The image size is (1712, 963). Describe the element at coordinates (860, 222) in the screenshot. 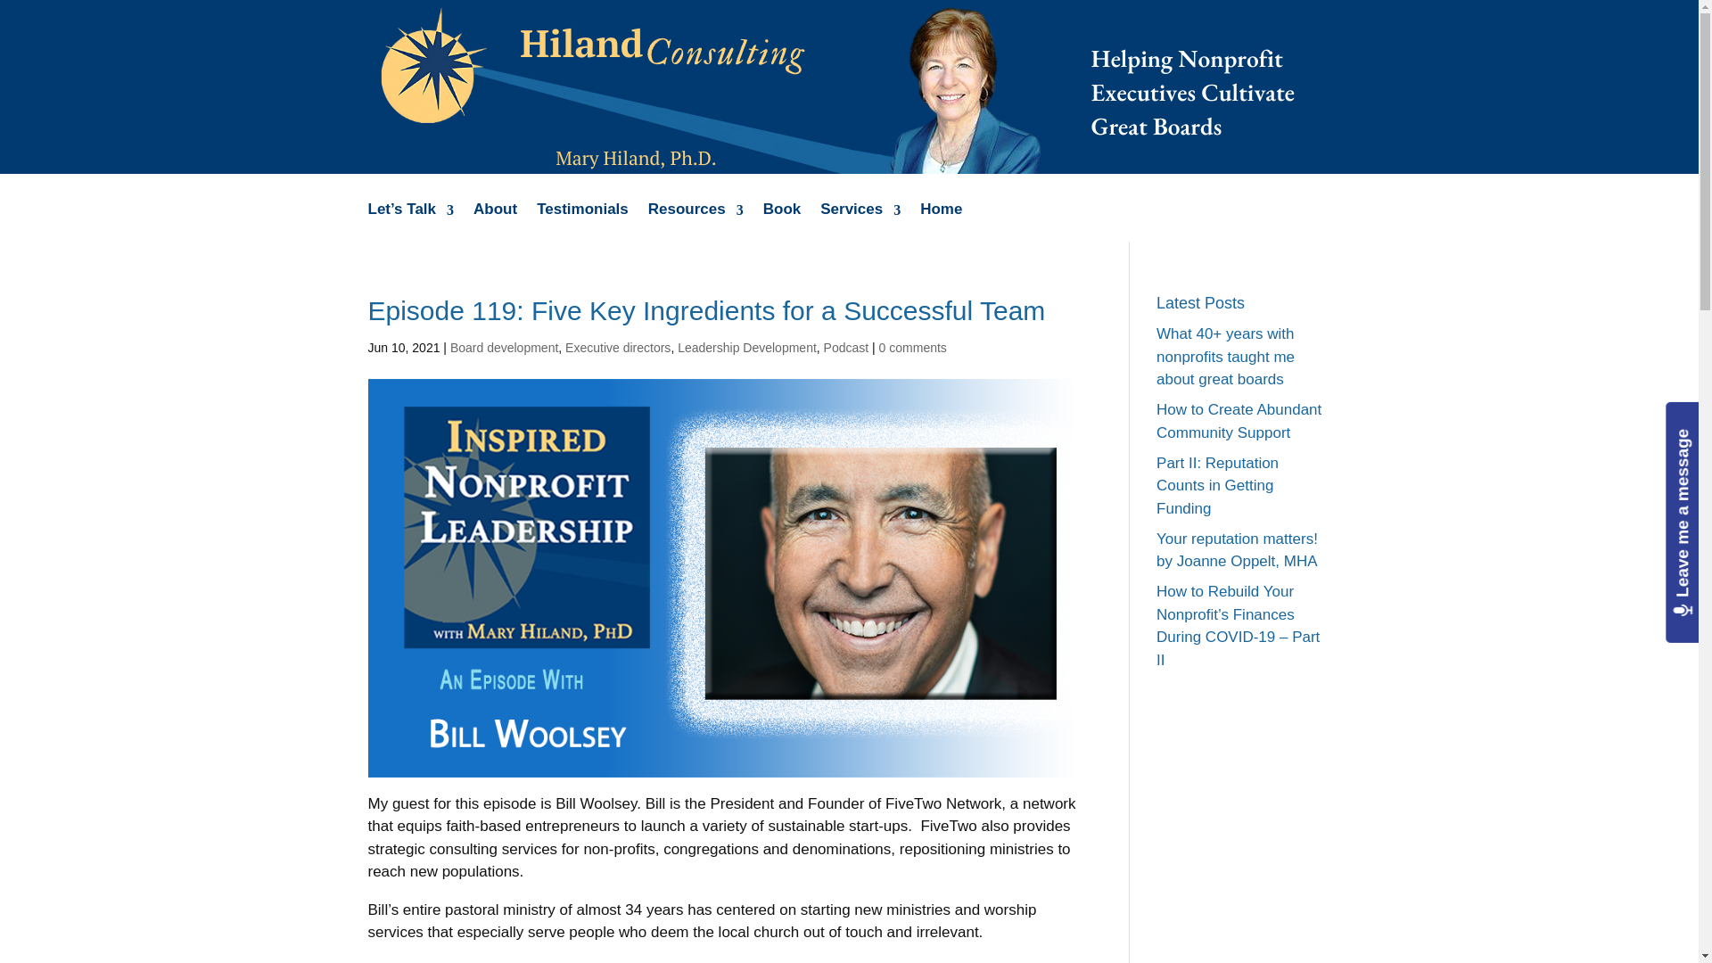

I see `Services` at that location.